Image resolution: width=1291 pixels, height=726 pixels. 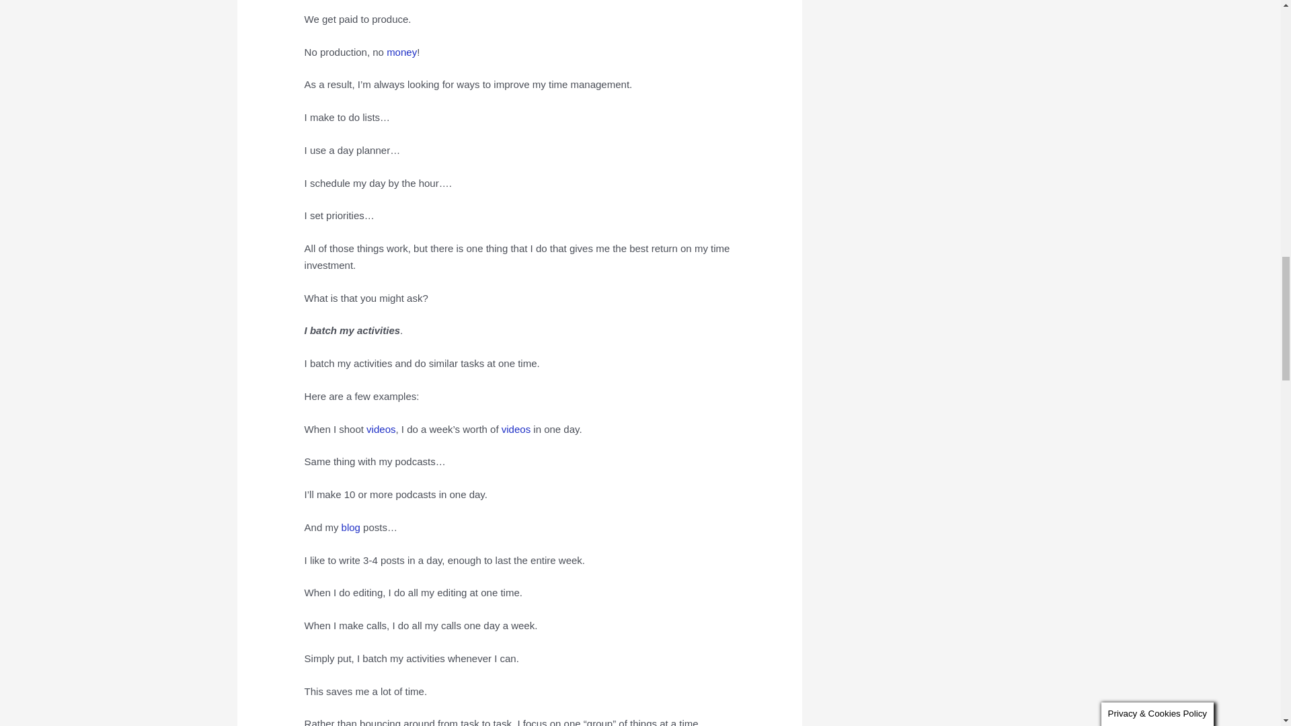 What do you see at coordinates (516, 429) in the screenshot?
I see `15 Second Script` at bounding box center [516, 429].